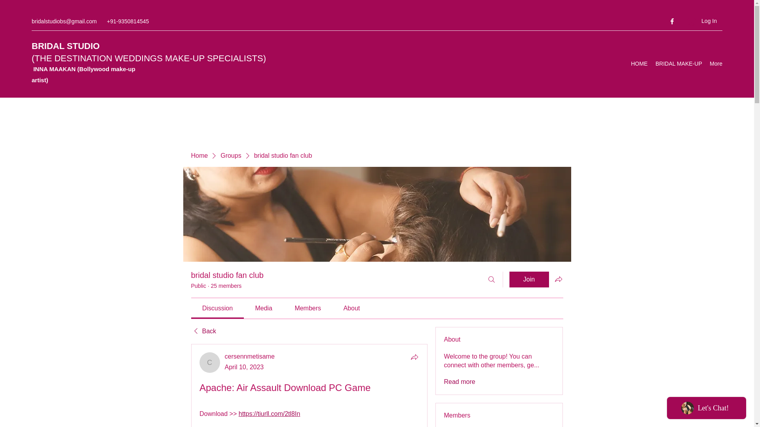 This screenshot has height=427, width=760. What do you see at coordinates (66, 46) in the screenshot?
I see `BRIDAL STUDIO` at bounding box center [66, 46].